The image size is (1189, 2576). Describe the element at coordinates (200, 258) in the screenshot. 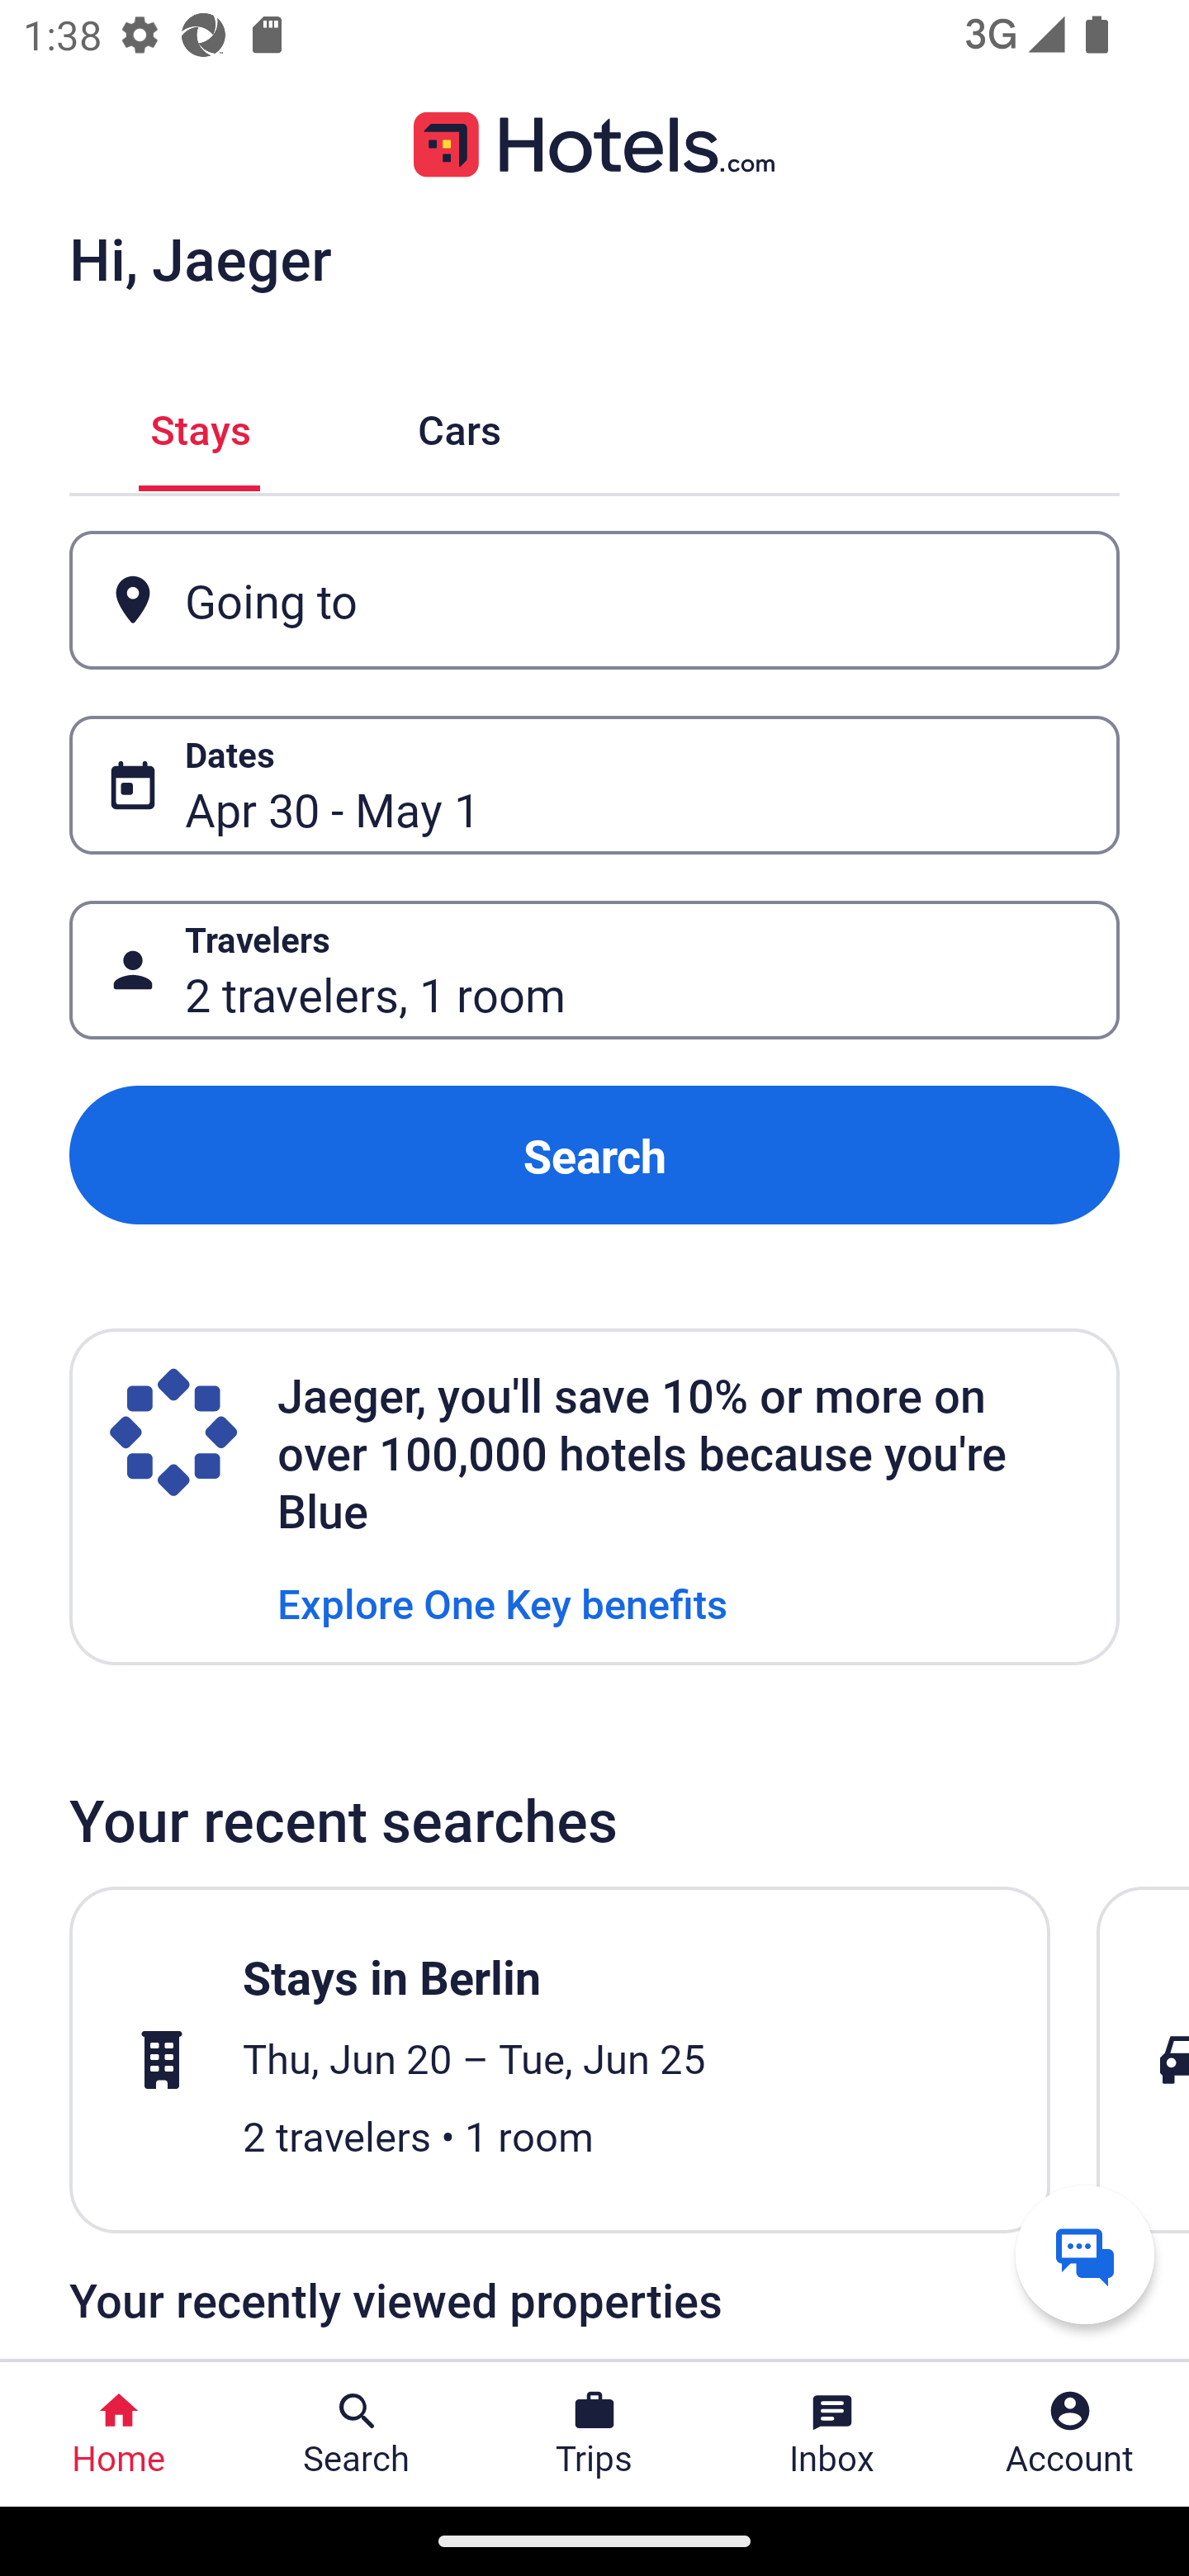

I see `Hi, Jaeger` at that location.